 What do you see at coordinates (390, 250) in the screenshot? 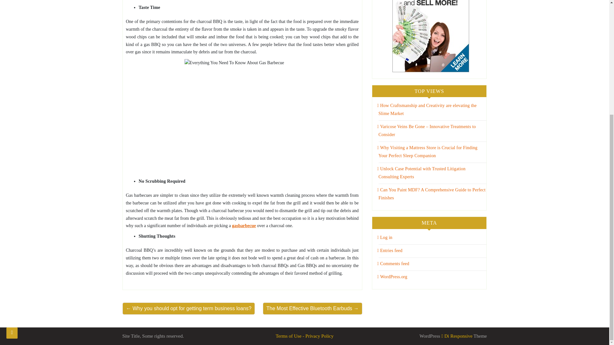
I see `Entries feed` at bounding box center [390, 250].